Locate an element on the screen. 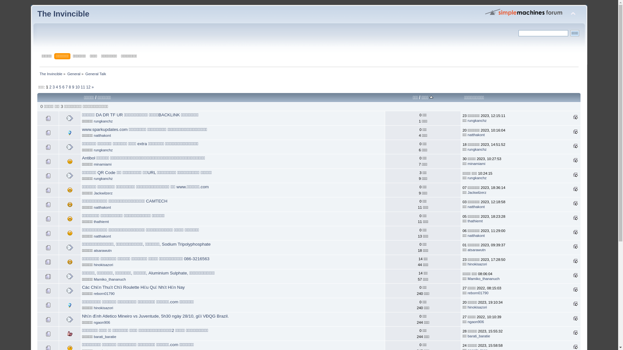 This screenshot has width=623, height=350. The Invincible is located at coordinates (63, 14).